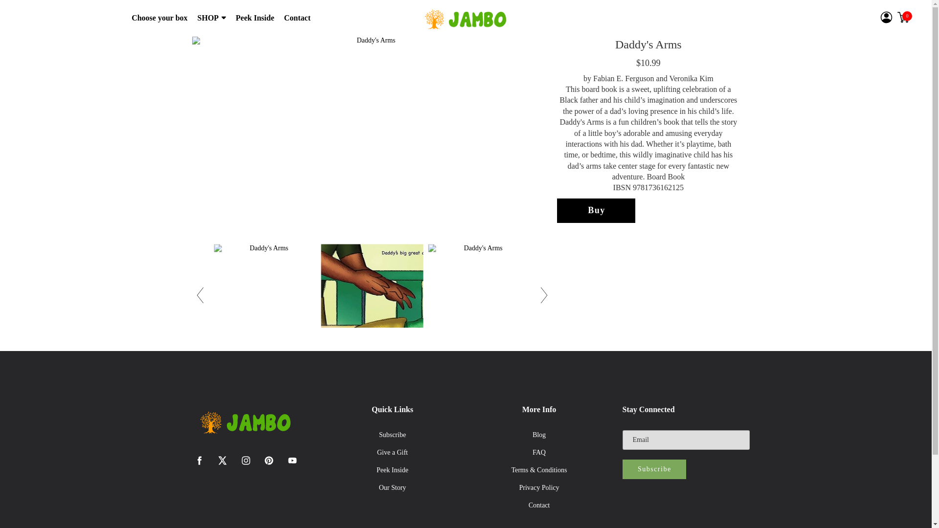 Image resolution: width=939 pixels, height=528 pixels. What do you see at coordinates (211, 18) in the screenshot?
I see `SHOP` at bounding box center [211, 18].